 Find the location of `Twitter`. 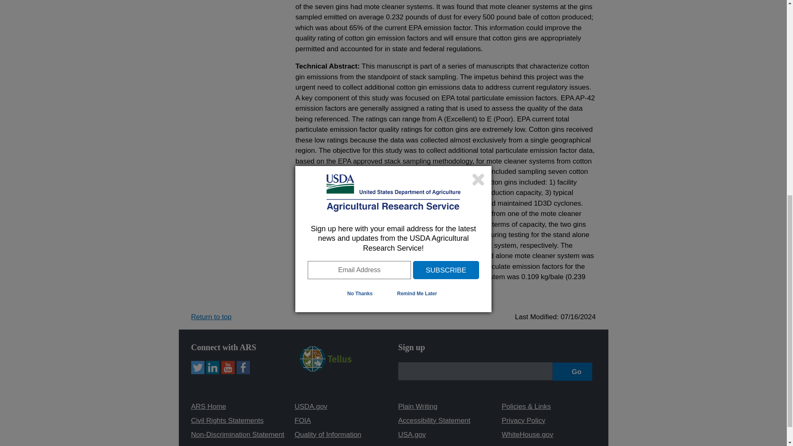

Twitter is located at coordinates (197, 368).